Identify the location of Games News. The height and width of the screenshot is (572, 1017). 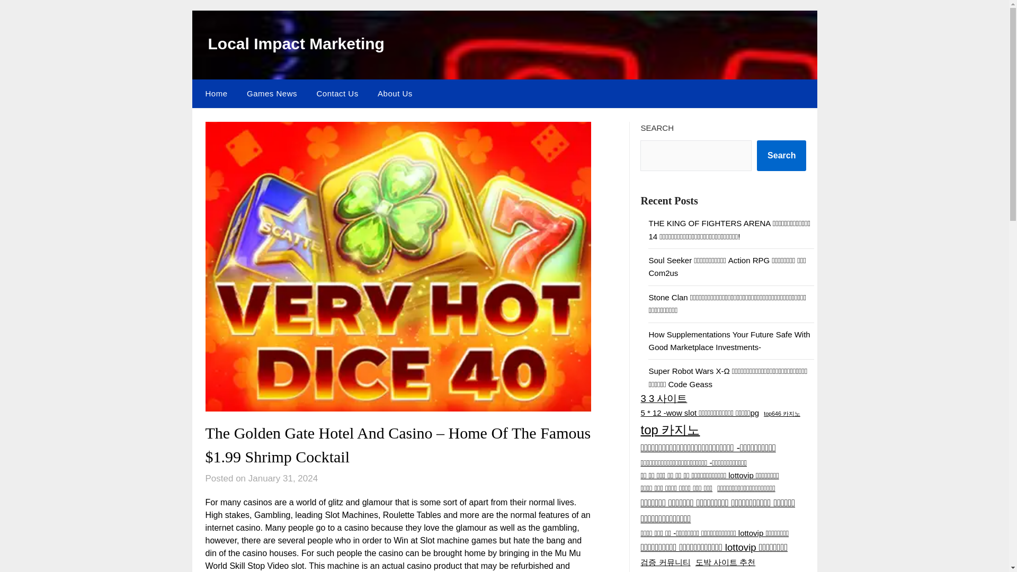
(272, 94).